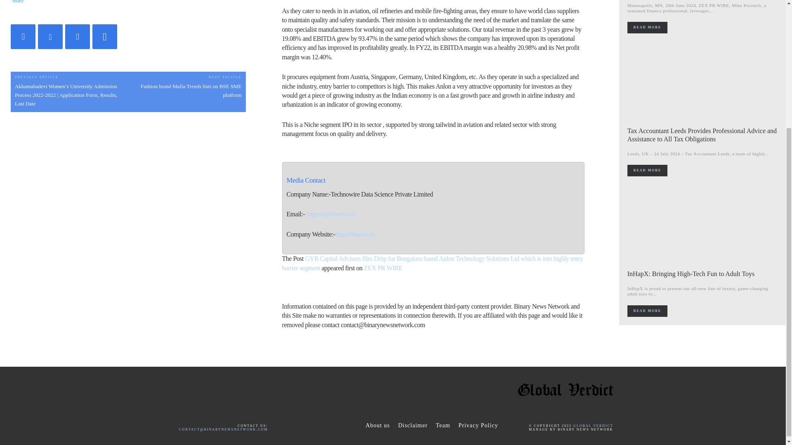 The image size is (792, 445). Describe the element at coordinates (412, 425) in the screenshot. I see `Disclaimer` at that location.